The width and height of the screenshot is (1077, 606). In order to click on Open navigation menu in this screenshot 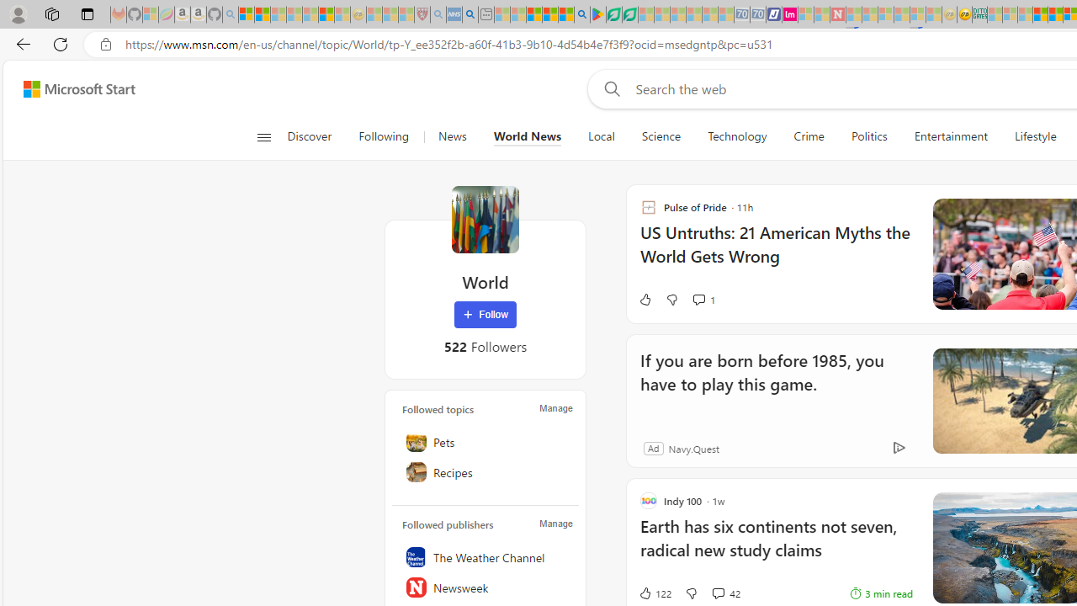, I will do `click(263, 136)`.